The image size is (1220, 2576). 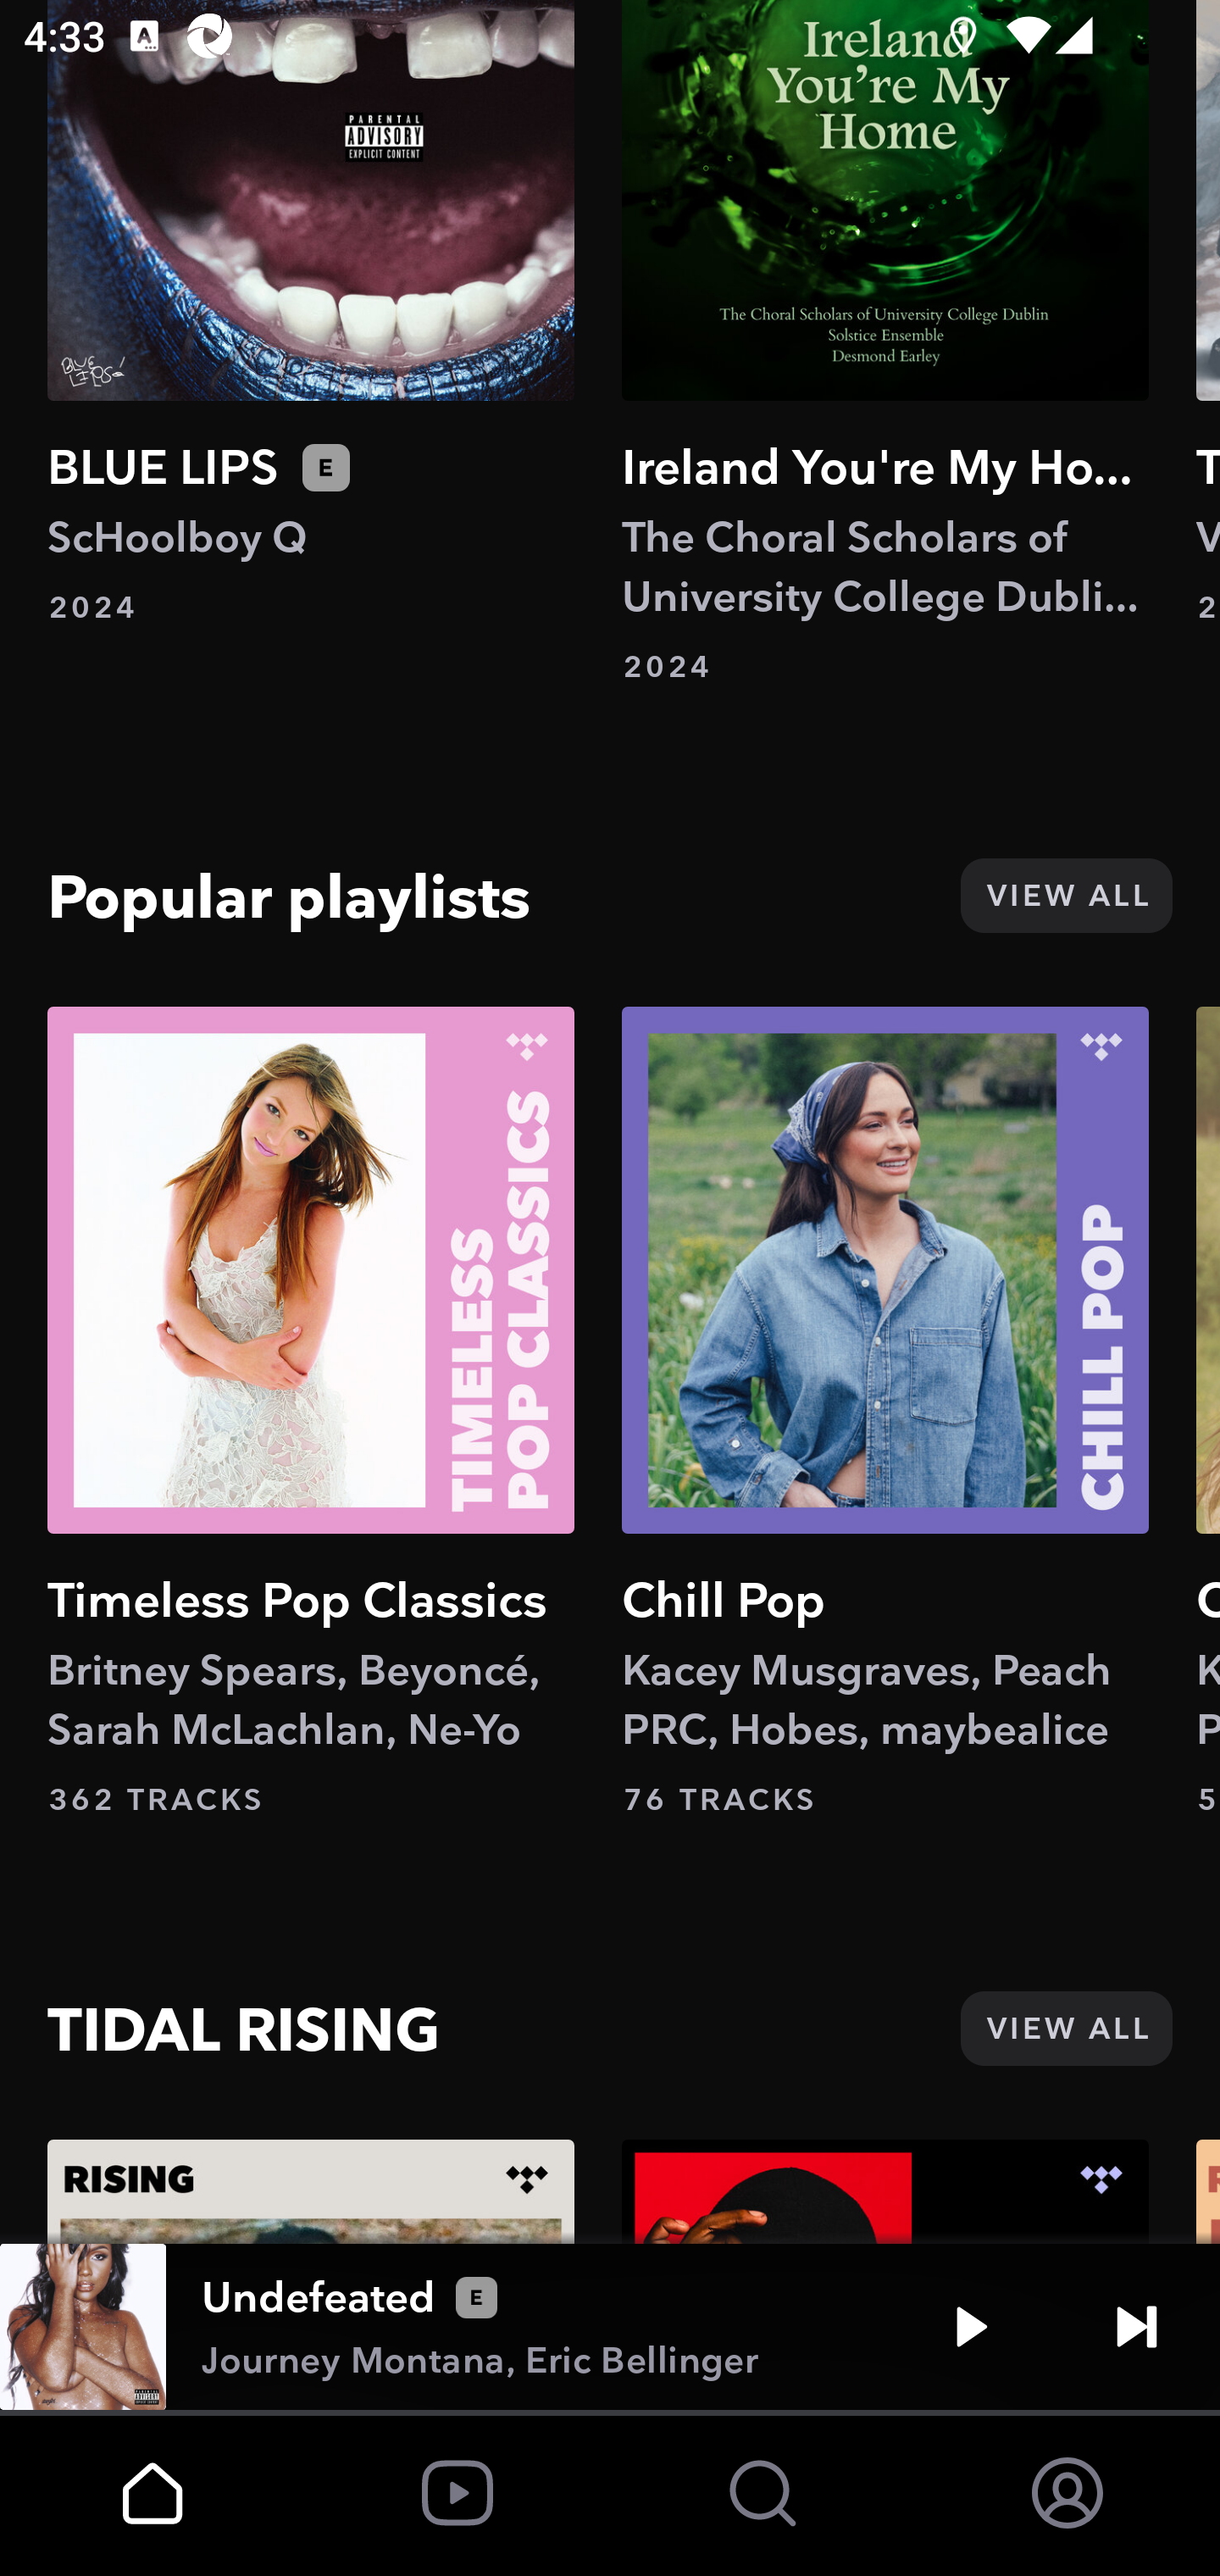 I want to click on Undefeated    Journey Montana, Eric Bellinger Play, so click(x=610, y=2327).